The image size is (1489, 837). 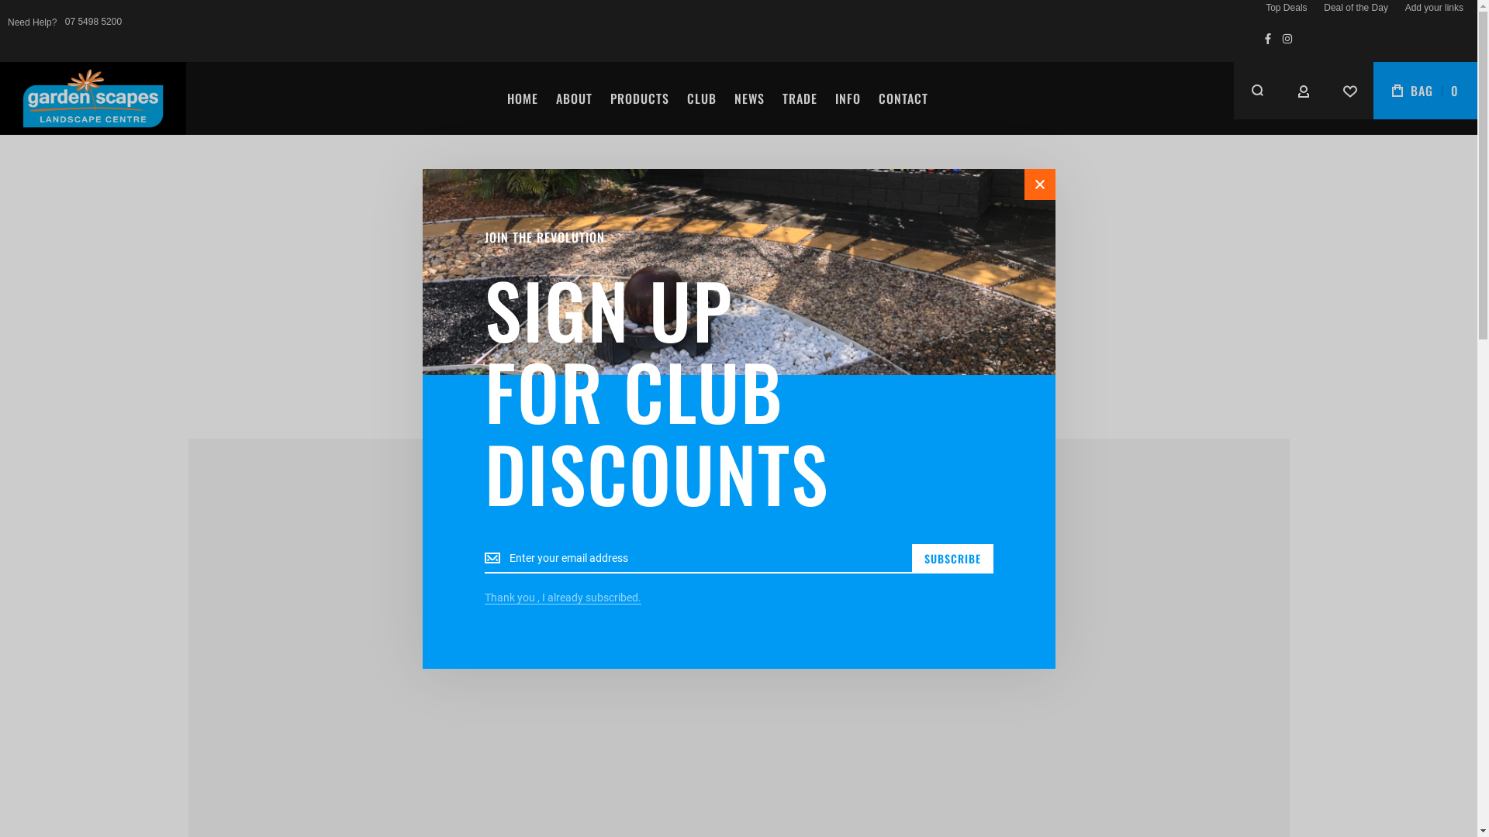 What do you see at coordinates (1286, 8) in the screenshot?
I see `Top Deals` at bounding box center [1286, 8].